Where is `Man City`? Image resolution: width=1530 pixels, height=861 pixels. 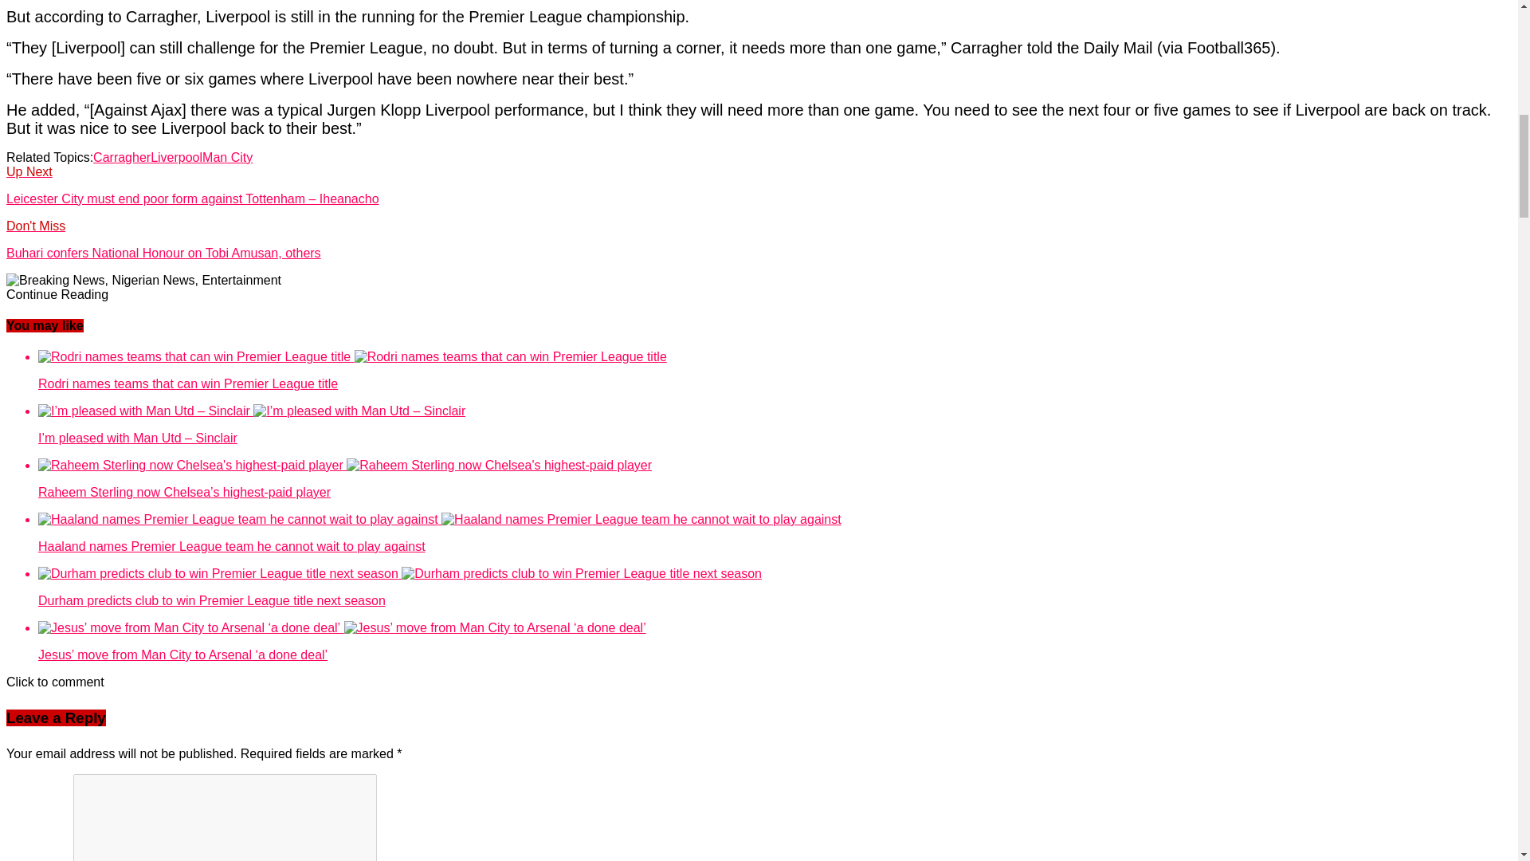
Man City is located at coordinates (226, 156).